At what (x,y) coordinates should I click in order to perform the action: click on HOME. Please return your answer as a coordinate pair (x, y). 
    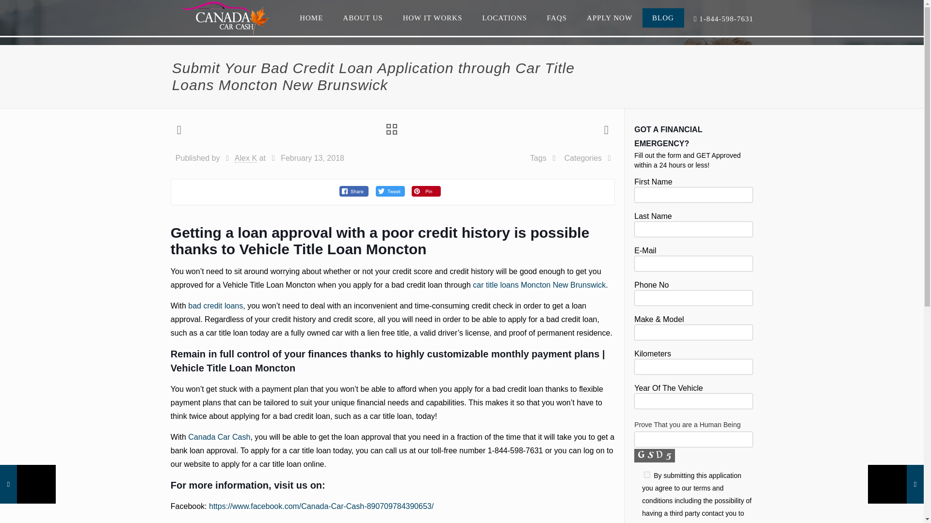
    Looking at the image, I should click on (311, 18).